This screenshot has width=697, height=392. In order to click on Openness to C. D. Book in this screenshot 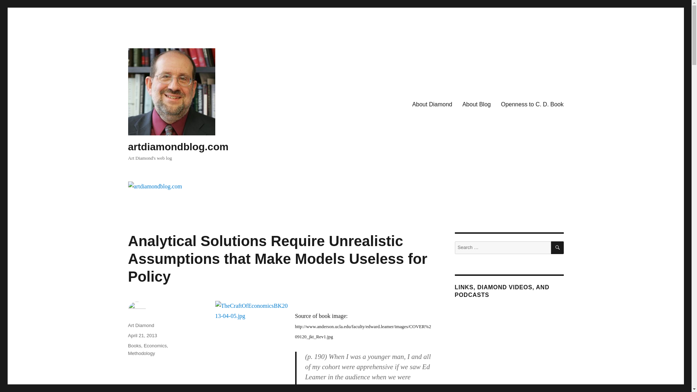, I will do `click(532, 104)`.